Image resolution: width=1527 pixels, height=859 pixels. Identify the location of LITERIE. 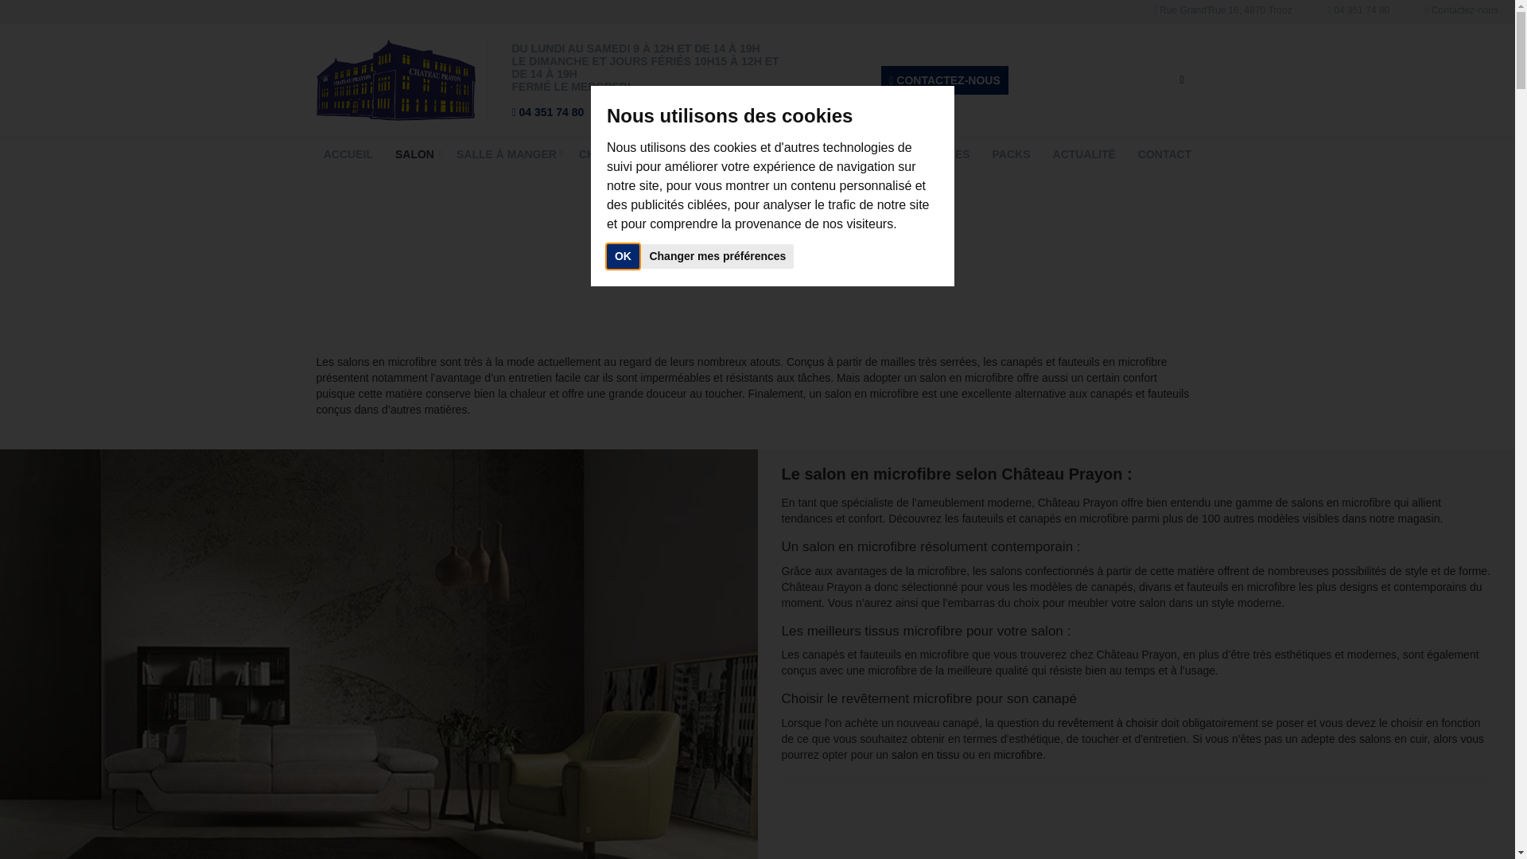
(680, 154).